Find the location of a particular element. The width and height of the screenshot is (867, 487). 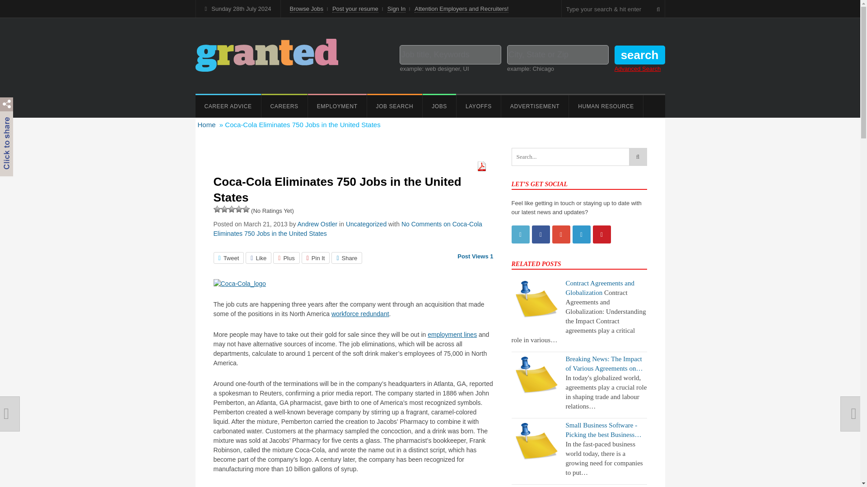

Share on Facebook is located at coordinates (258, 258).